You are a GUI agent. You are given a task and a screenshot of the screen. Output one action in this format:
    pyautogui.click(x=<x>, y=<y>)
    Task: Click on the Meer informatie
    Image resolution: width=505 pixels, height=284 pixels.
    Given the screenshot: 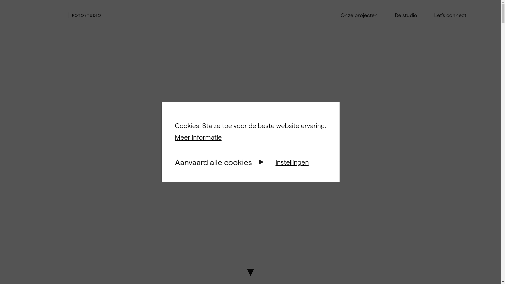 What is the action you would take?
    pyautogui.click(x=198, y=137)
    